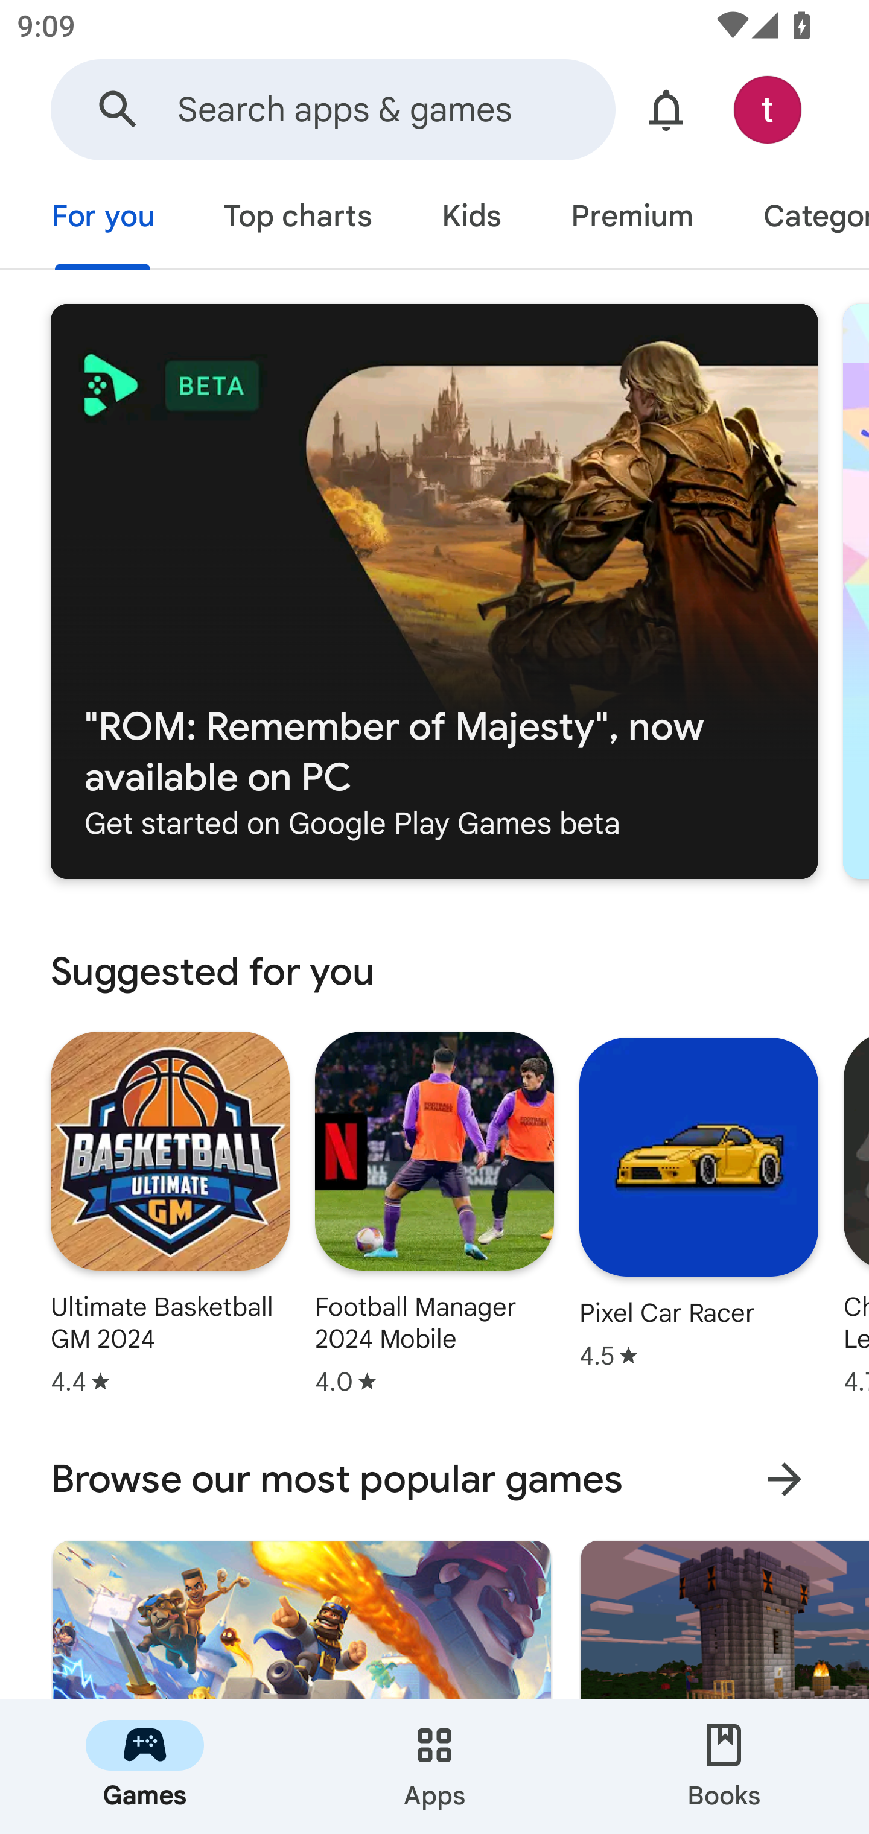 The width and height of the screenshot is (869, 1834). Describe the element at coordinates (666, 110) in the screenshot. I see `Show notifications and offers.` at that location.